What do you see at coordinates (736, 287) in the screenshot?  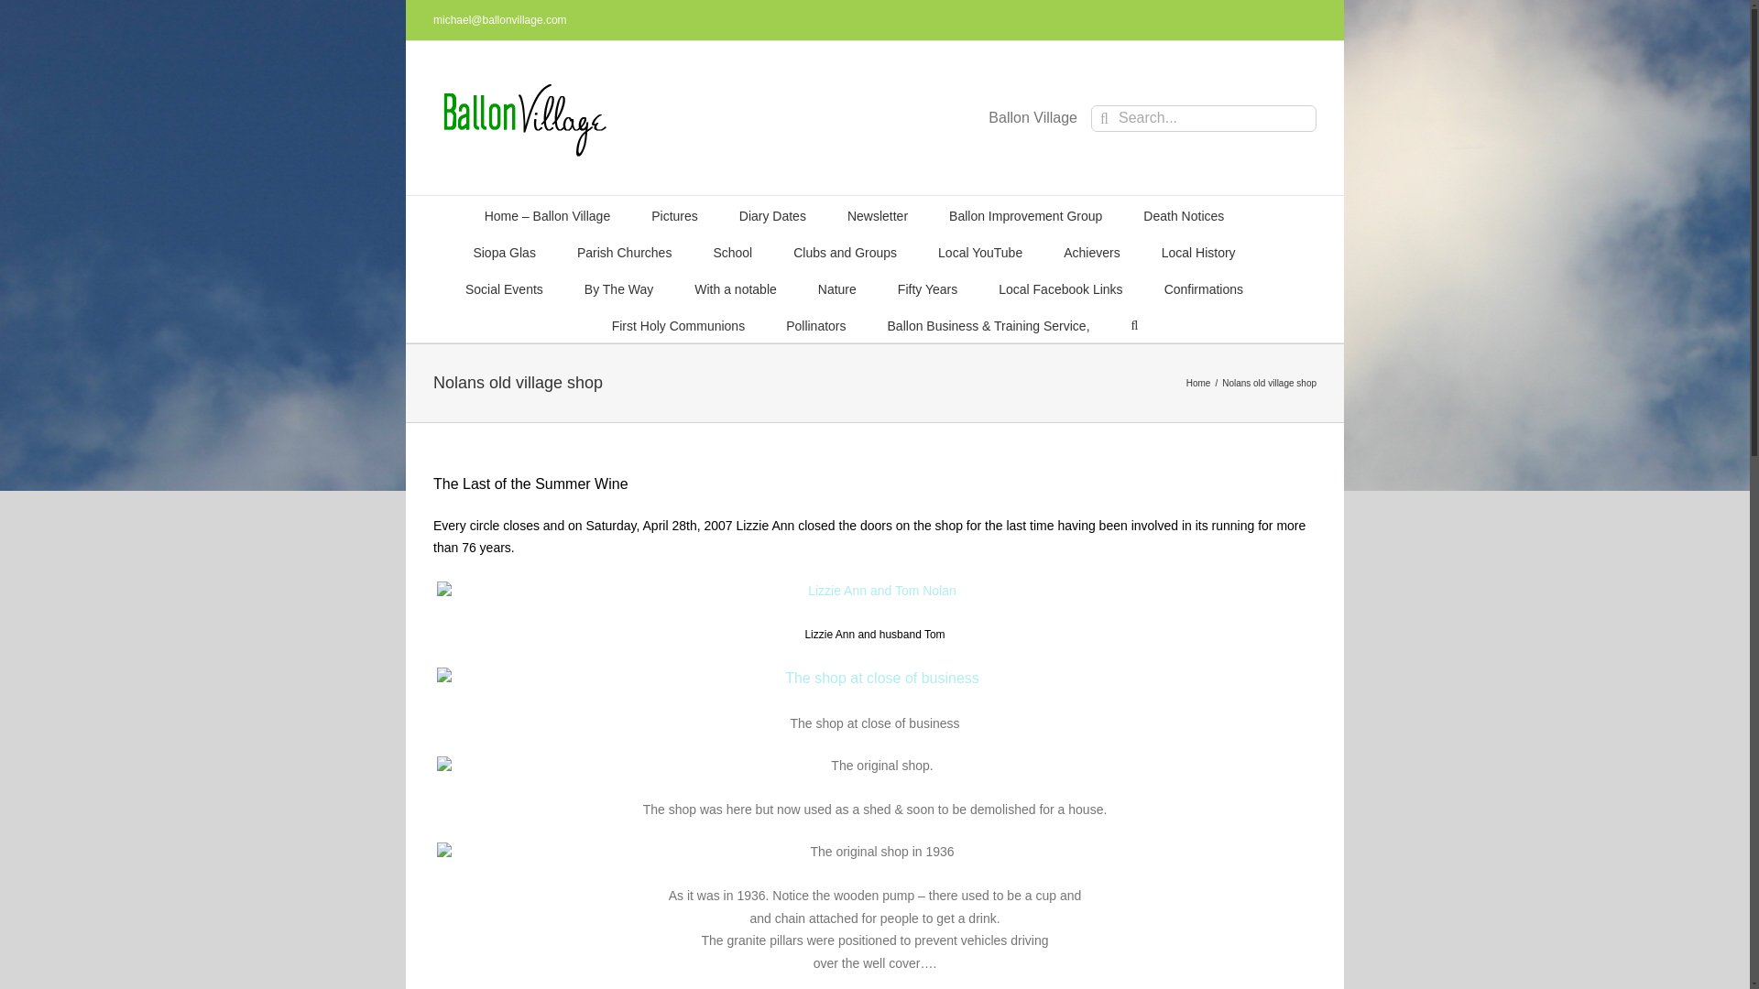 I see `With a notable` at bounding box center [736, 287].